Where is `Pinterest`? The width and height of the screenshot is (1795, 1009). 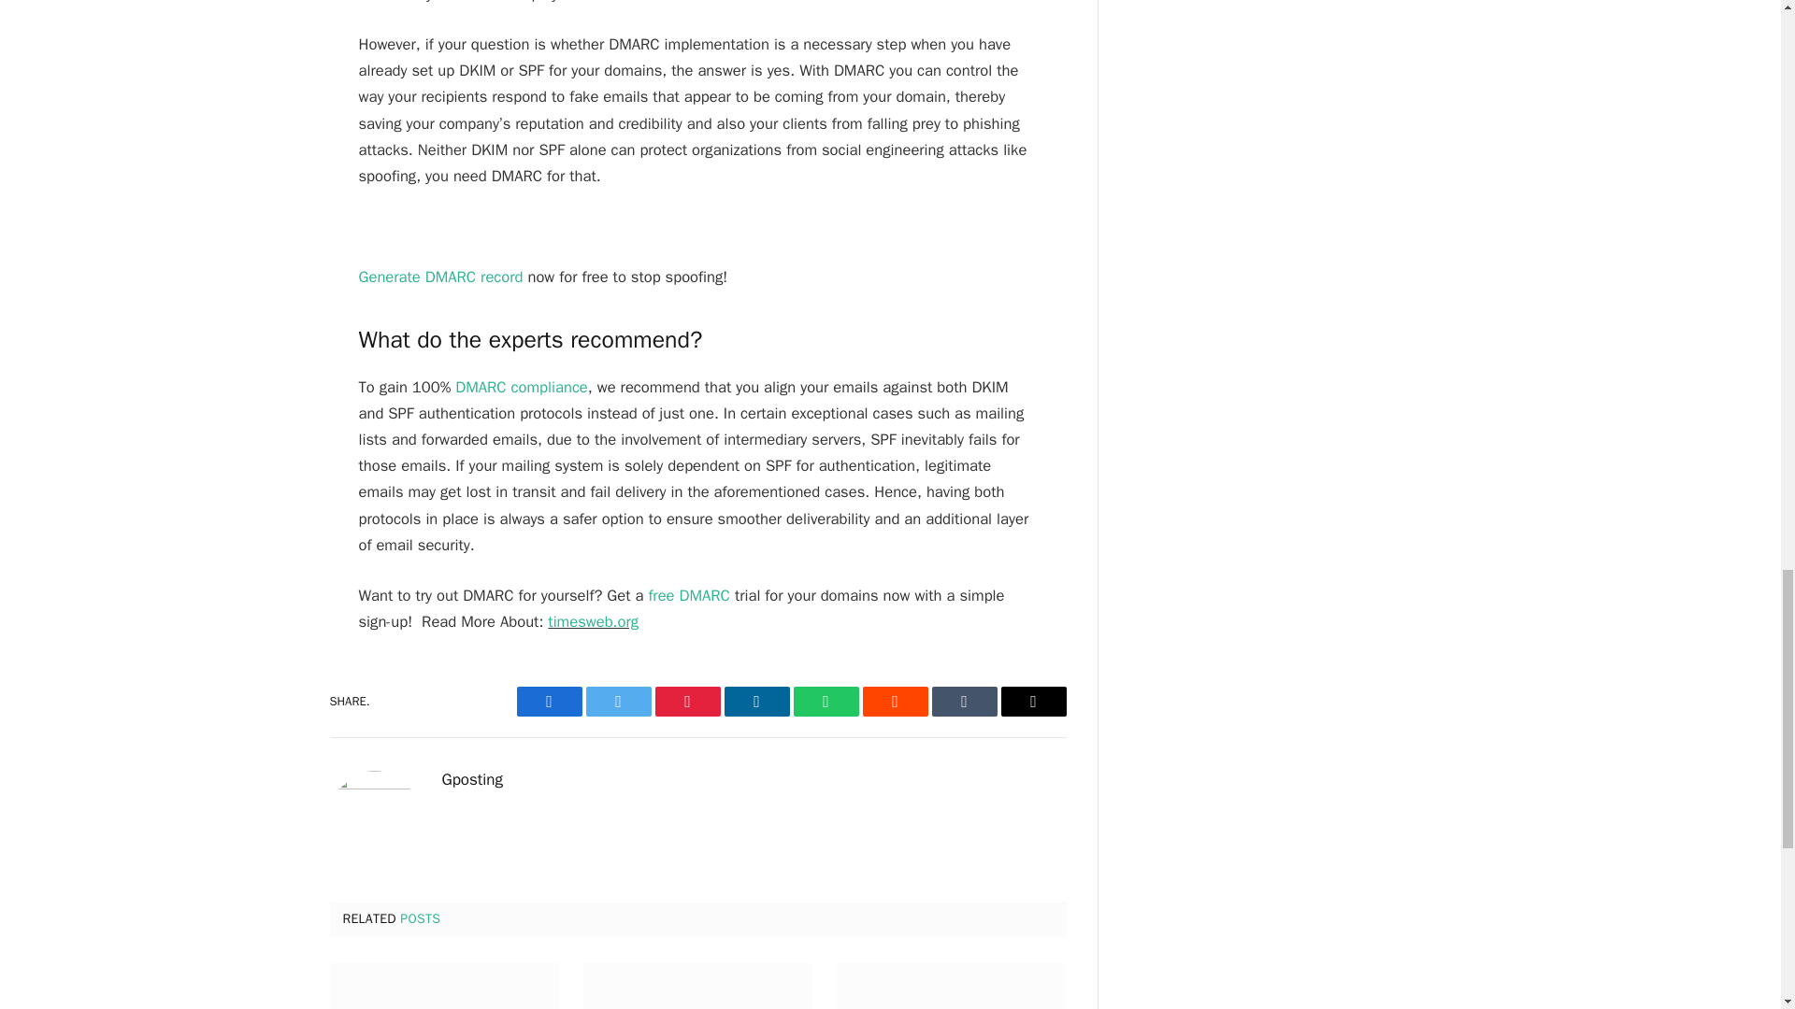
Pinterest is located at coordinates (686, 701).